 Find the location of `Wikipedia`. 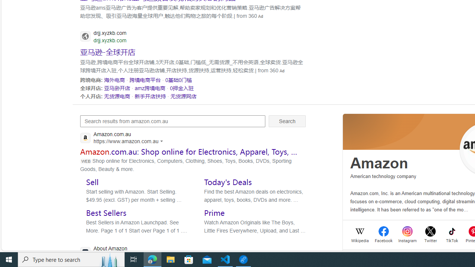

Wikipedia is located at coordinates (360, 240).